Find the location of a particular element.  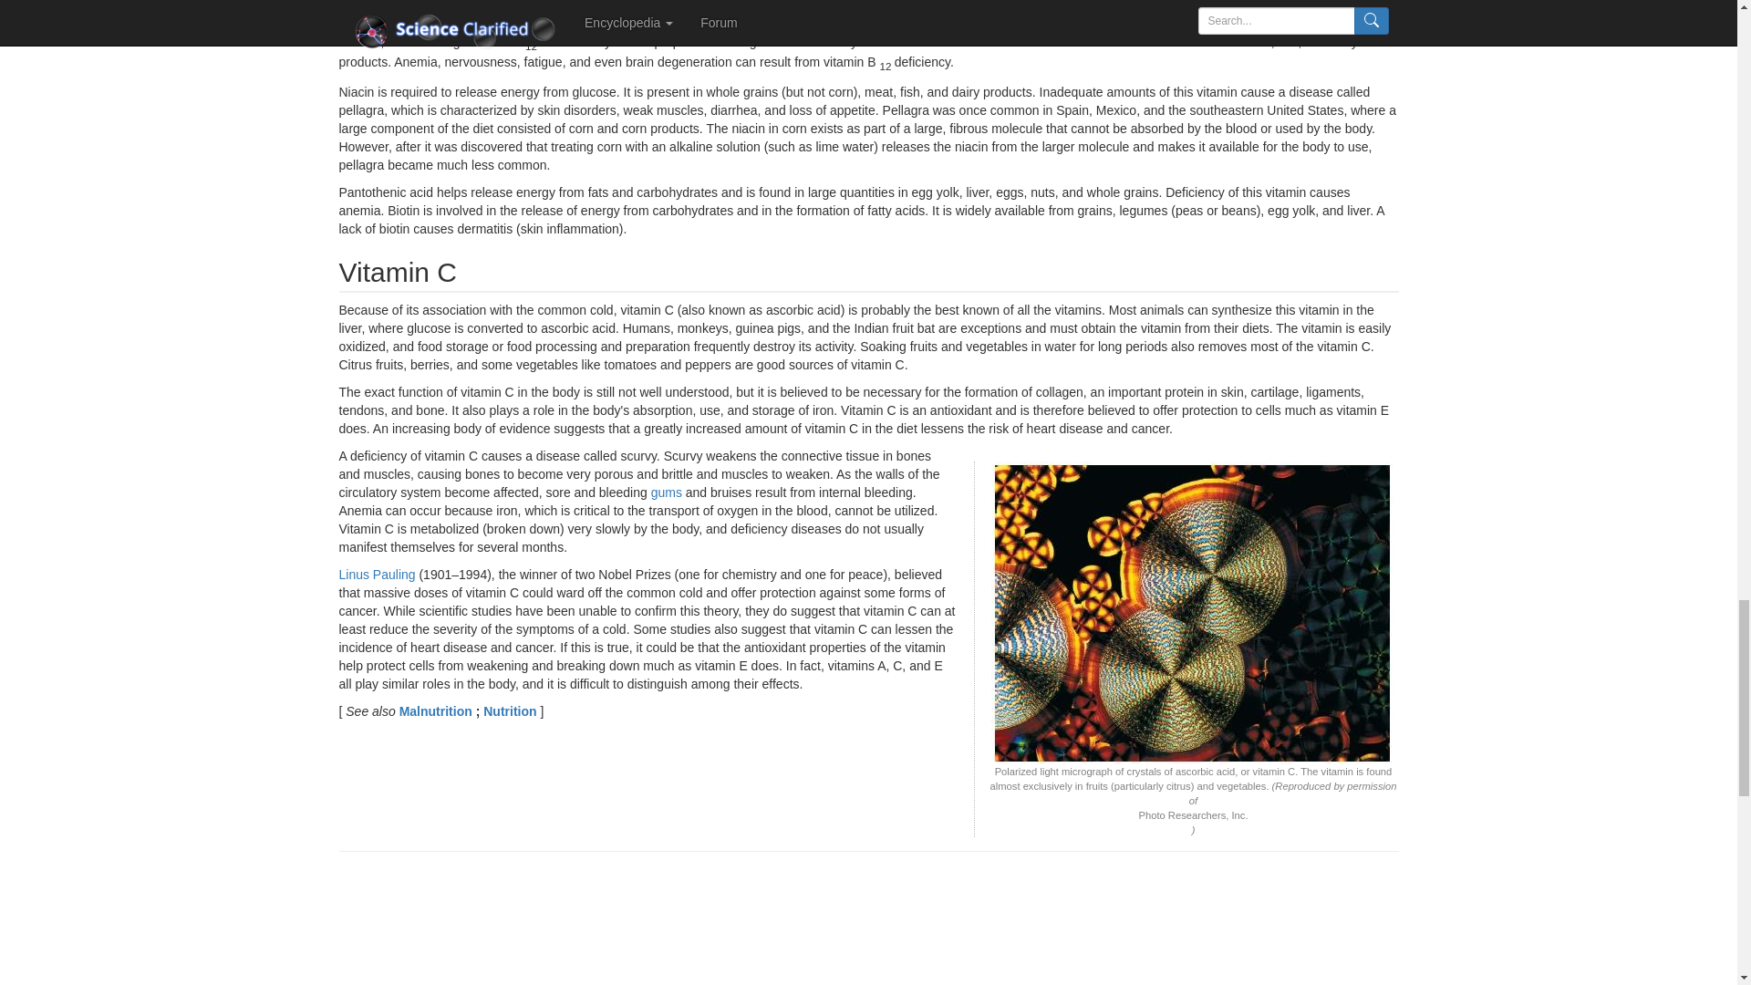

gums is located at coordinates (667, 493).